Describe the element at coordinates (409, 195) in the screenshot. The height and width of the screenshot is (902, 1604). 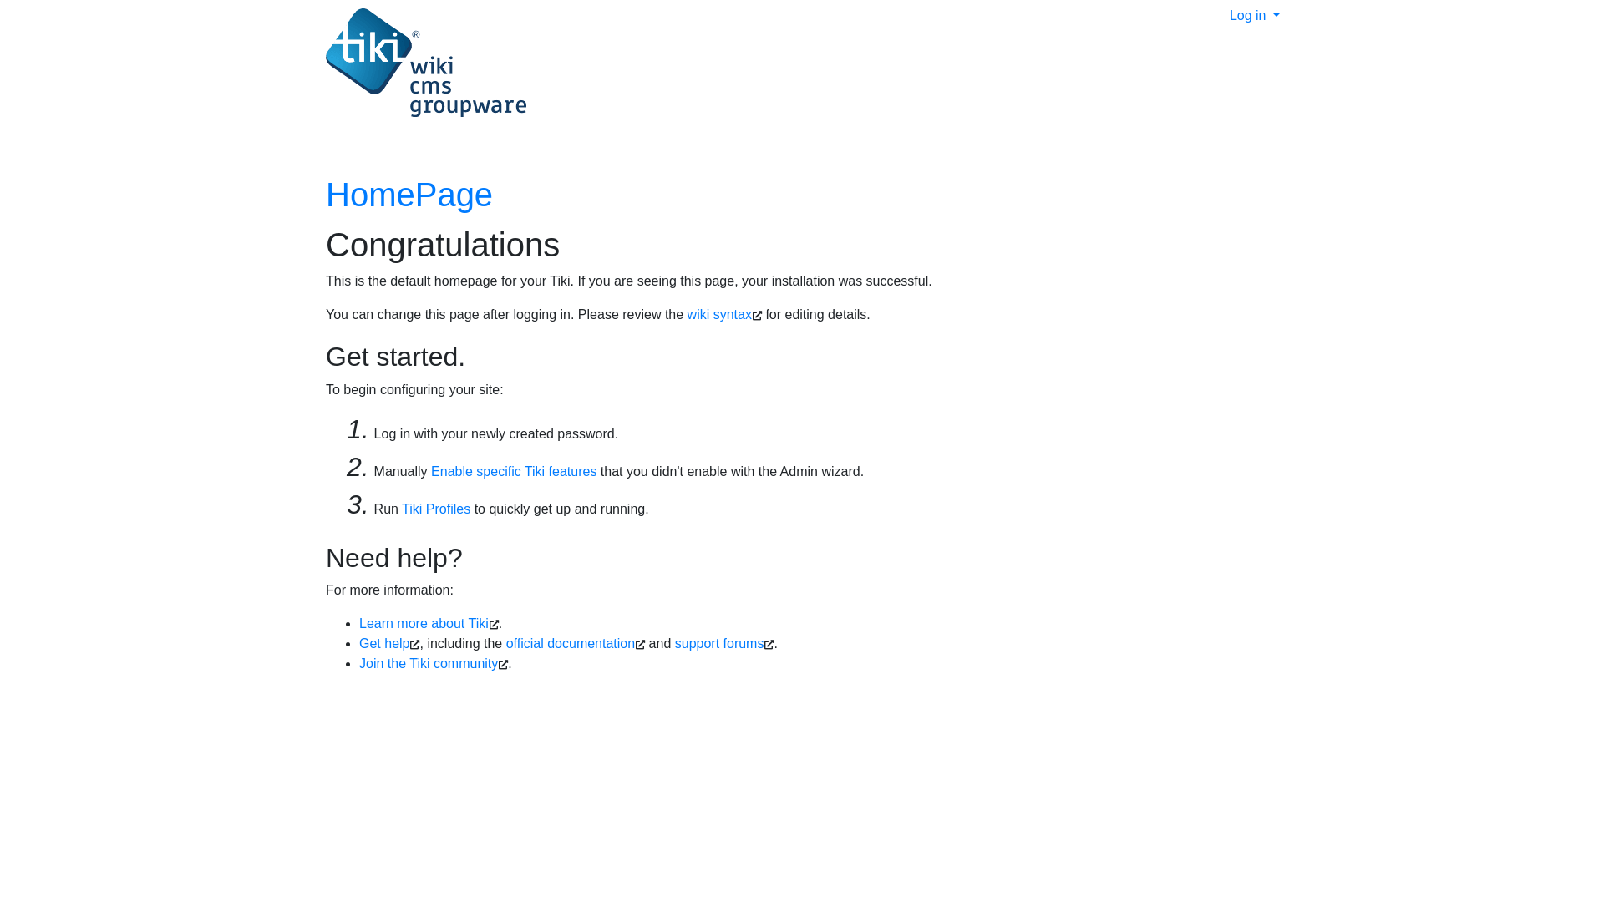
I see `HomePage` at that location.